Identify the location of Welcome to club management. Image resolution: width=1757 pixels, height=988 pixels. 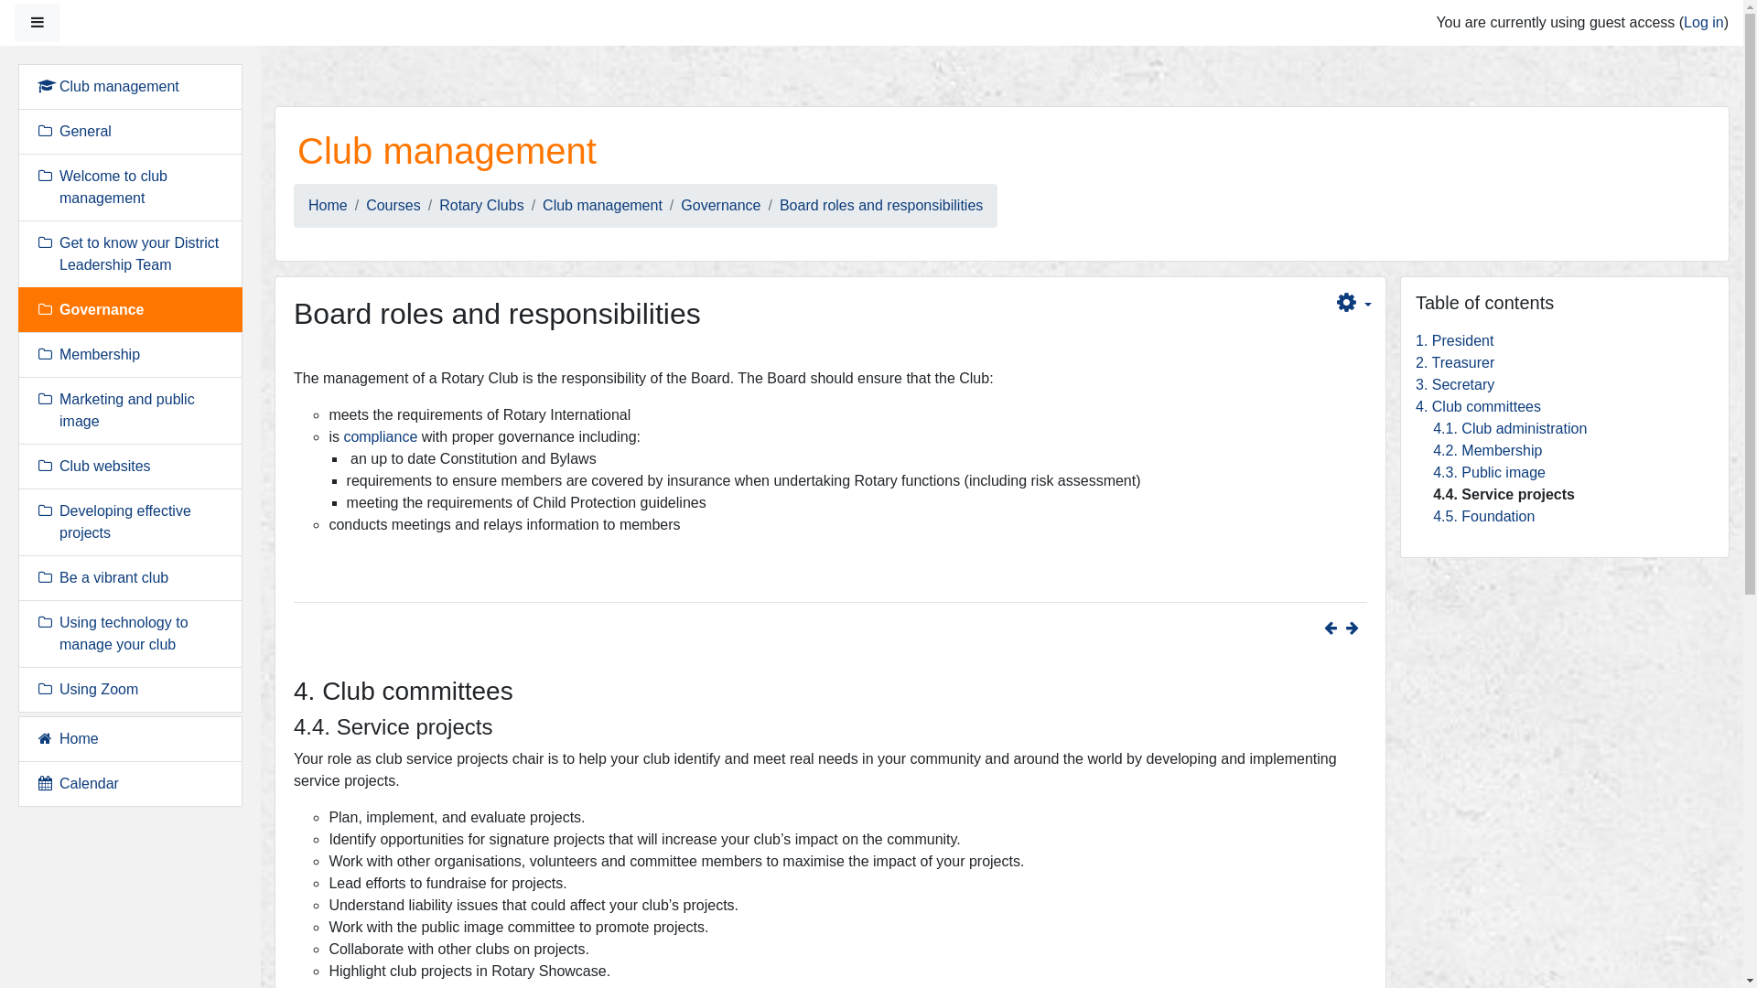
(130, 188).